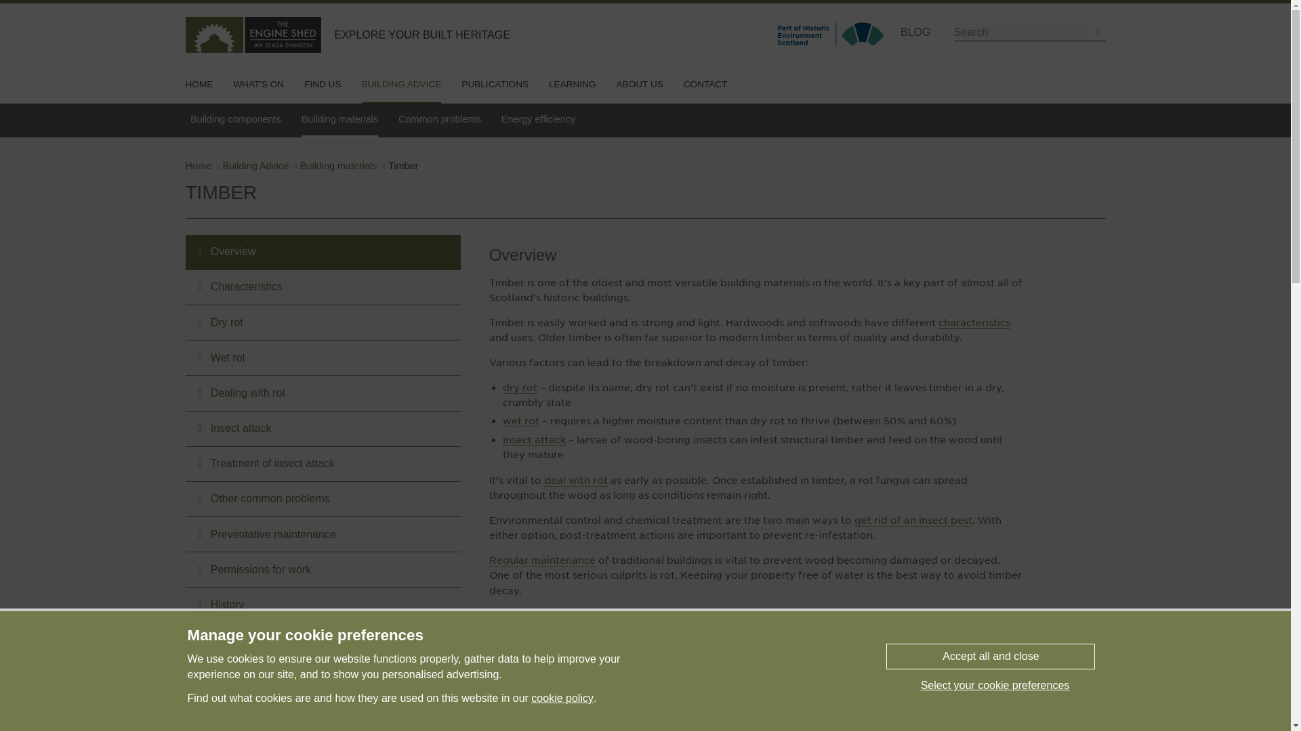 The height and width of the screenshot is (731, 1301). I want to click on Dealing with rot, so click(575, 481).